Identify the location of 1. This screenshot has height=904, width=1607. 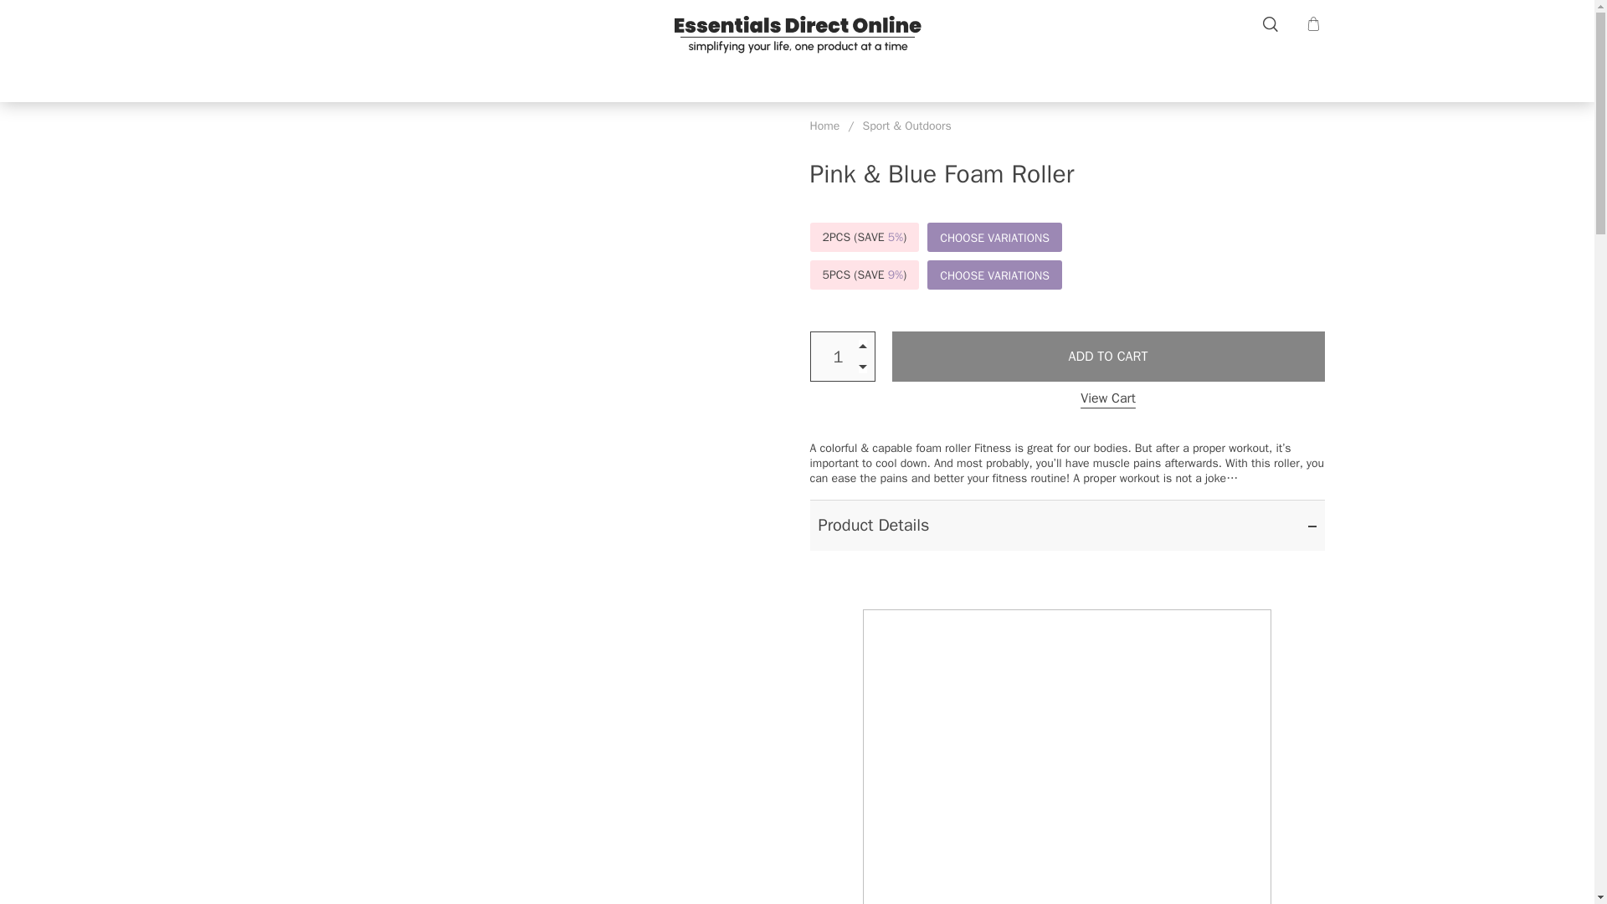
(842, 357).